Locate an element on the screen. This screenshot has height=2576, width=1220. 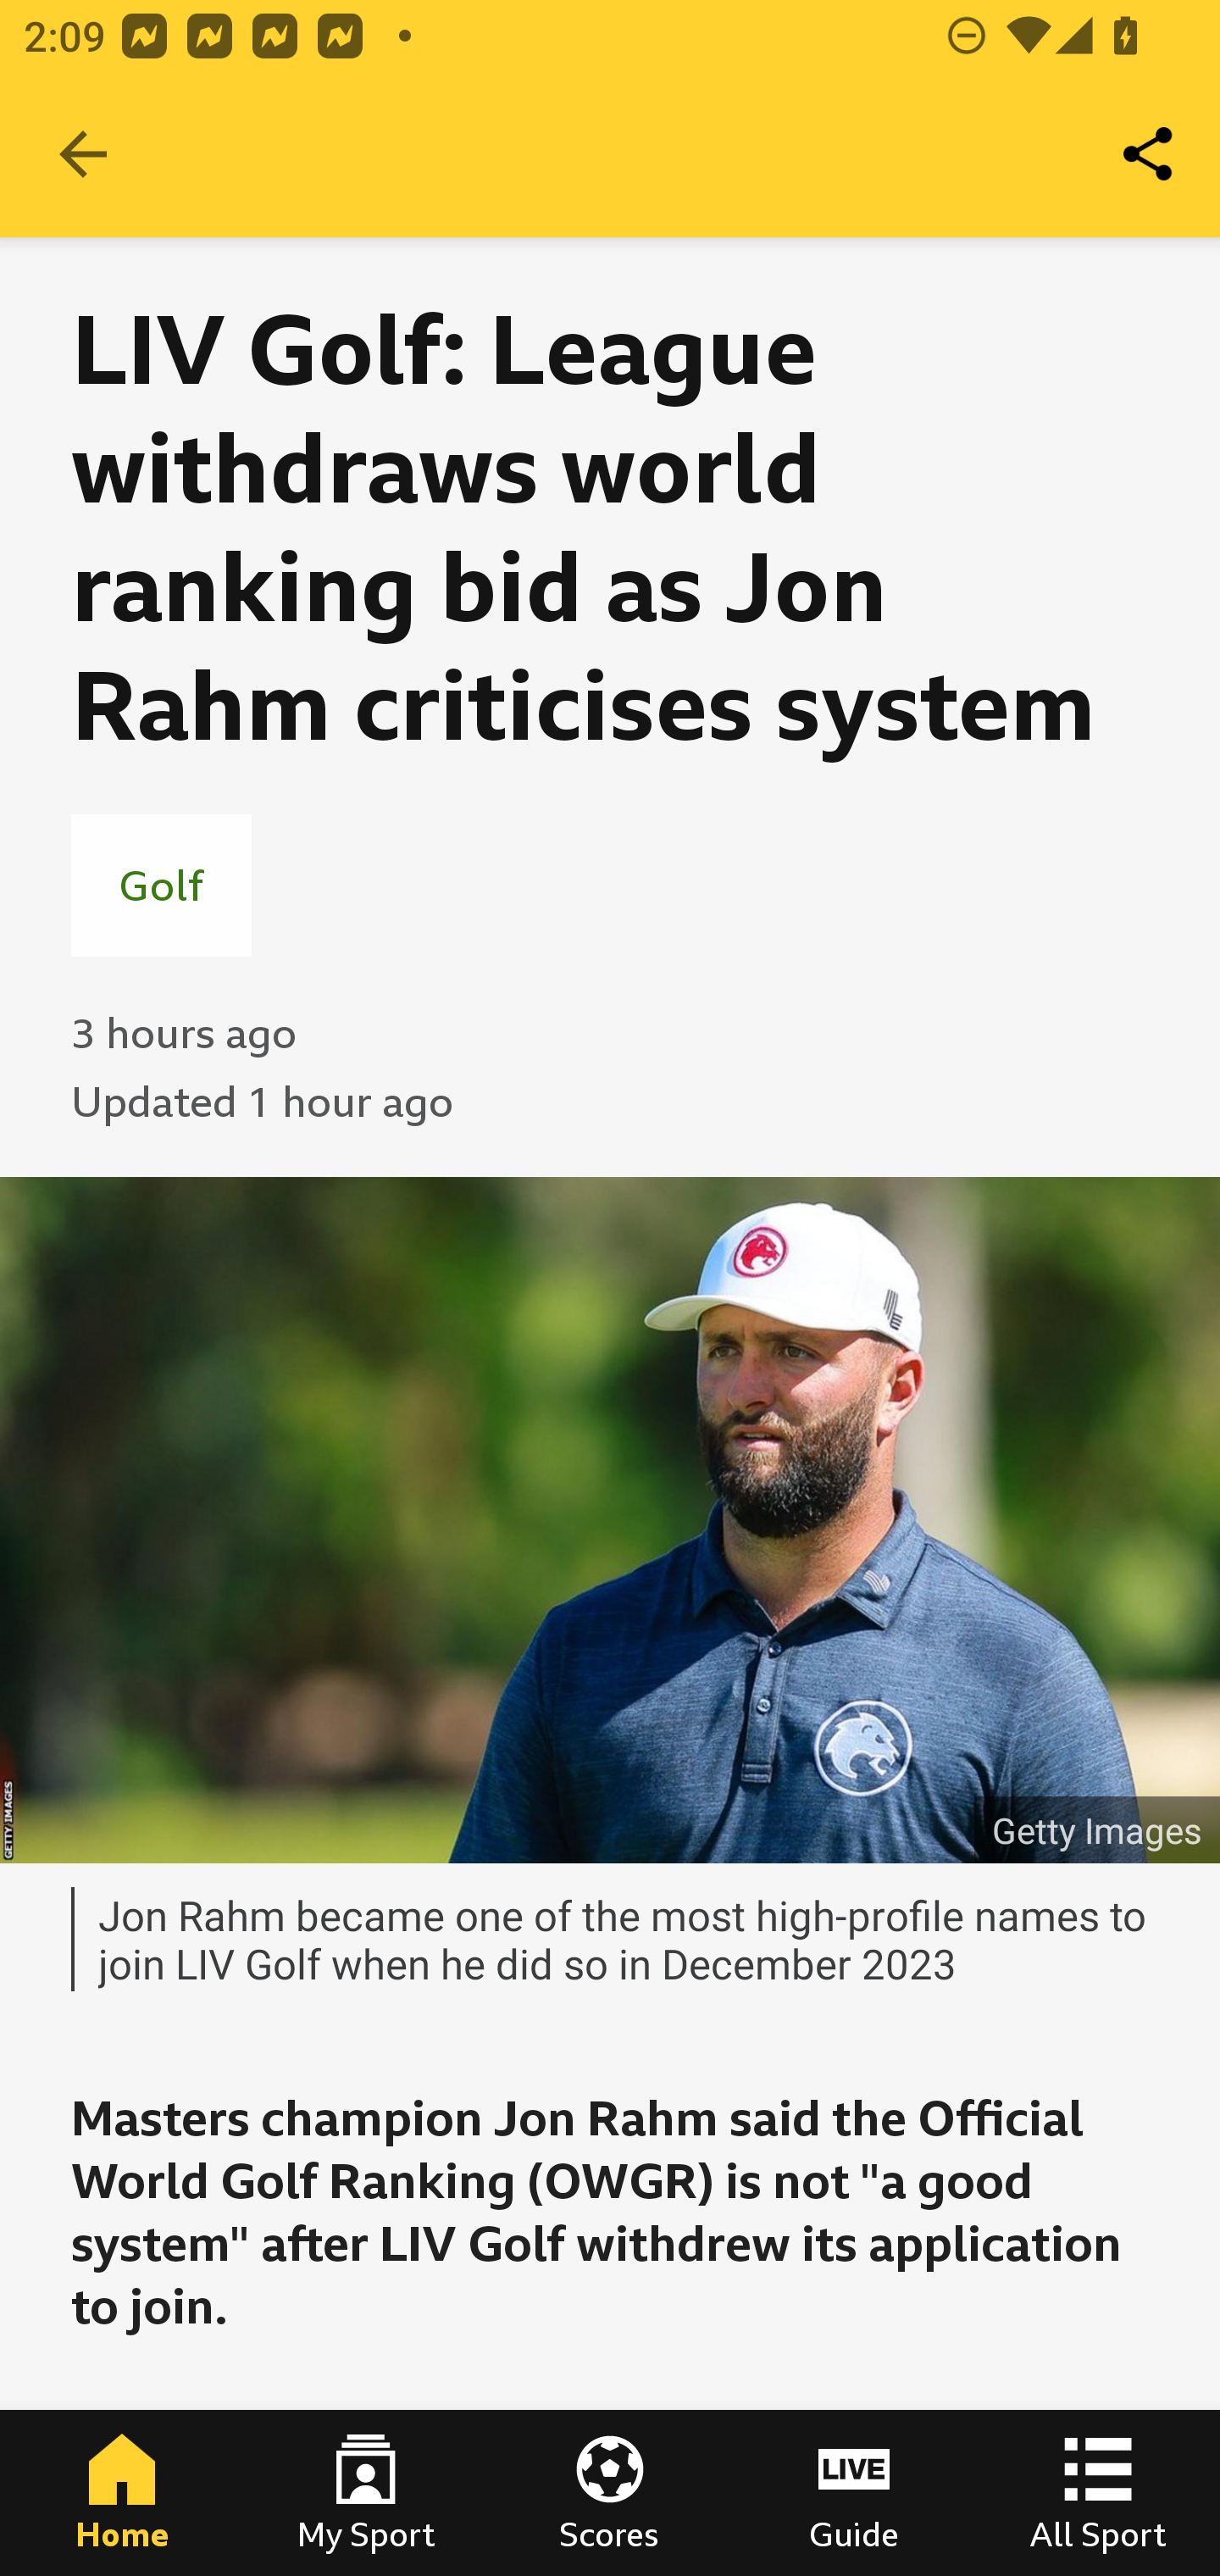
Scores is located at coordinates (610, 2493).